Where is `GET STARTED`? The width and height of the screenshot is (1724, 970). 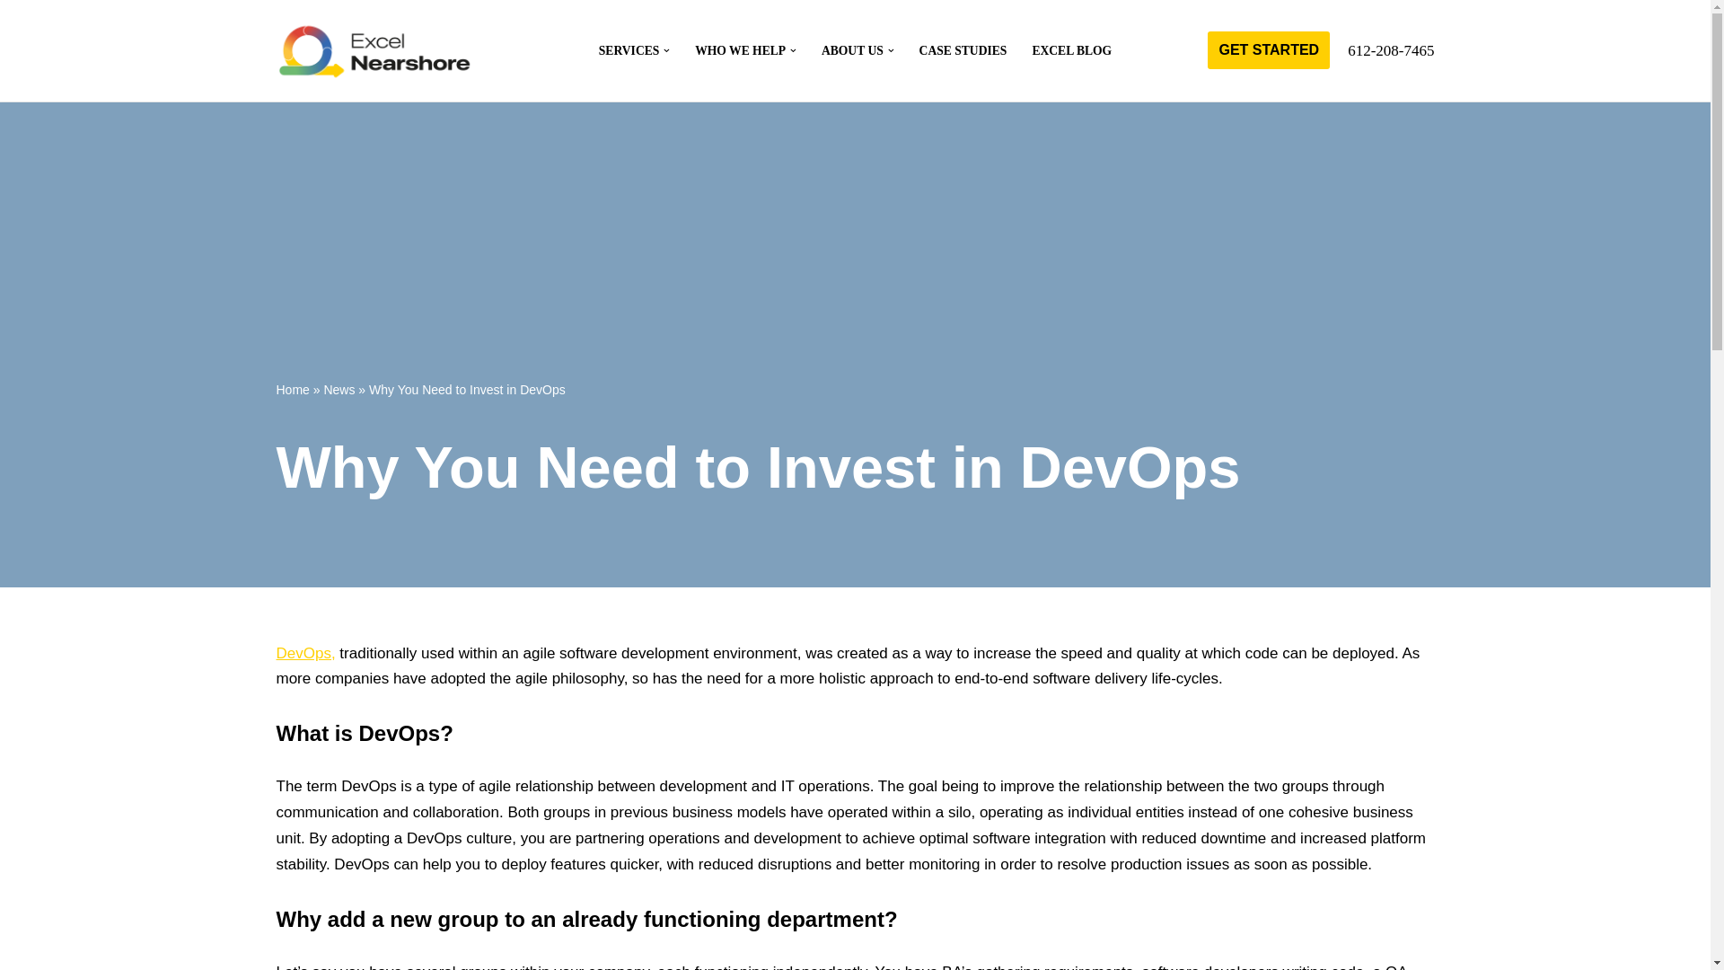 GET STARTED is located at coordinates (1268, 49).